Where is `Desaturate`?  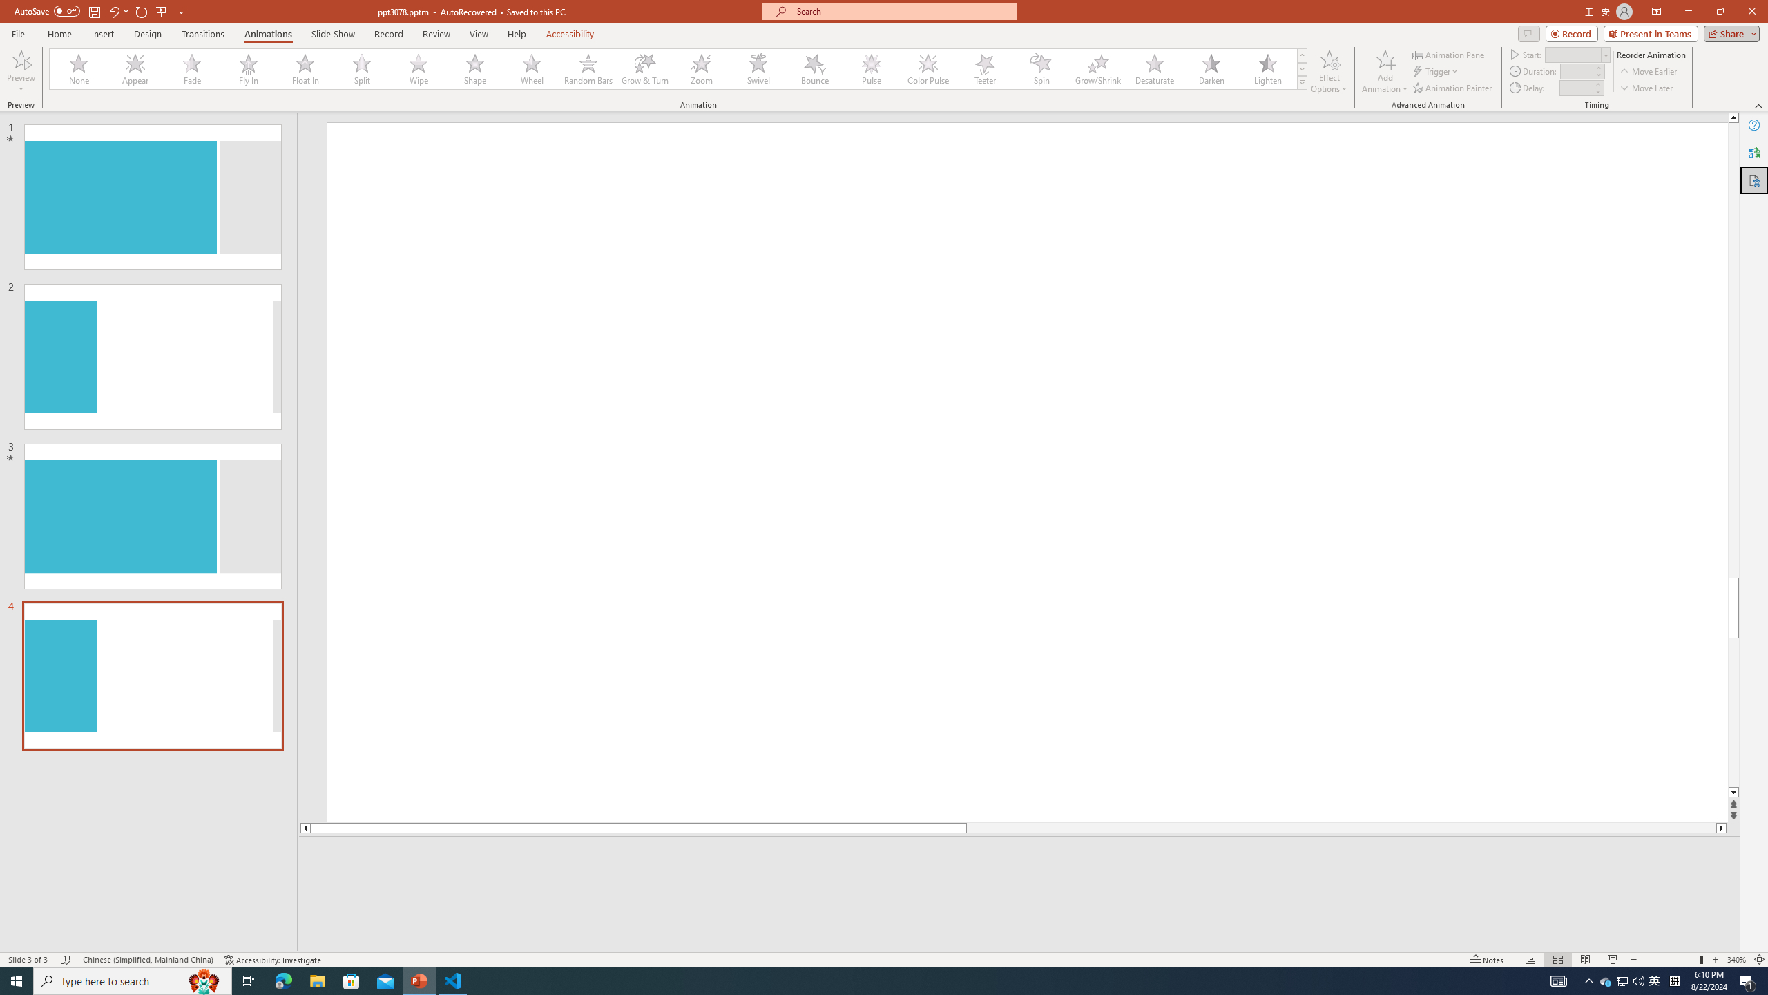 Desaturate is located at coordinates (1154, 69).